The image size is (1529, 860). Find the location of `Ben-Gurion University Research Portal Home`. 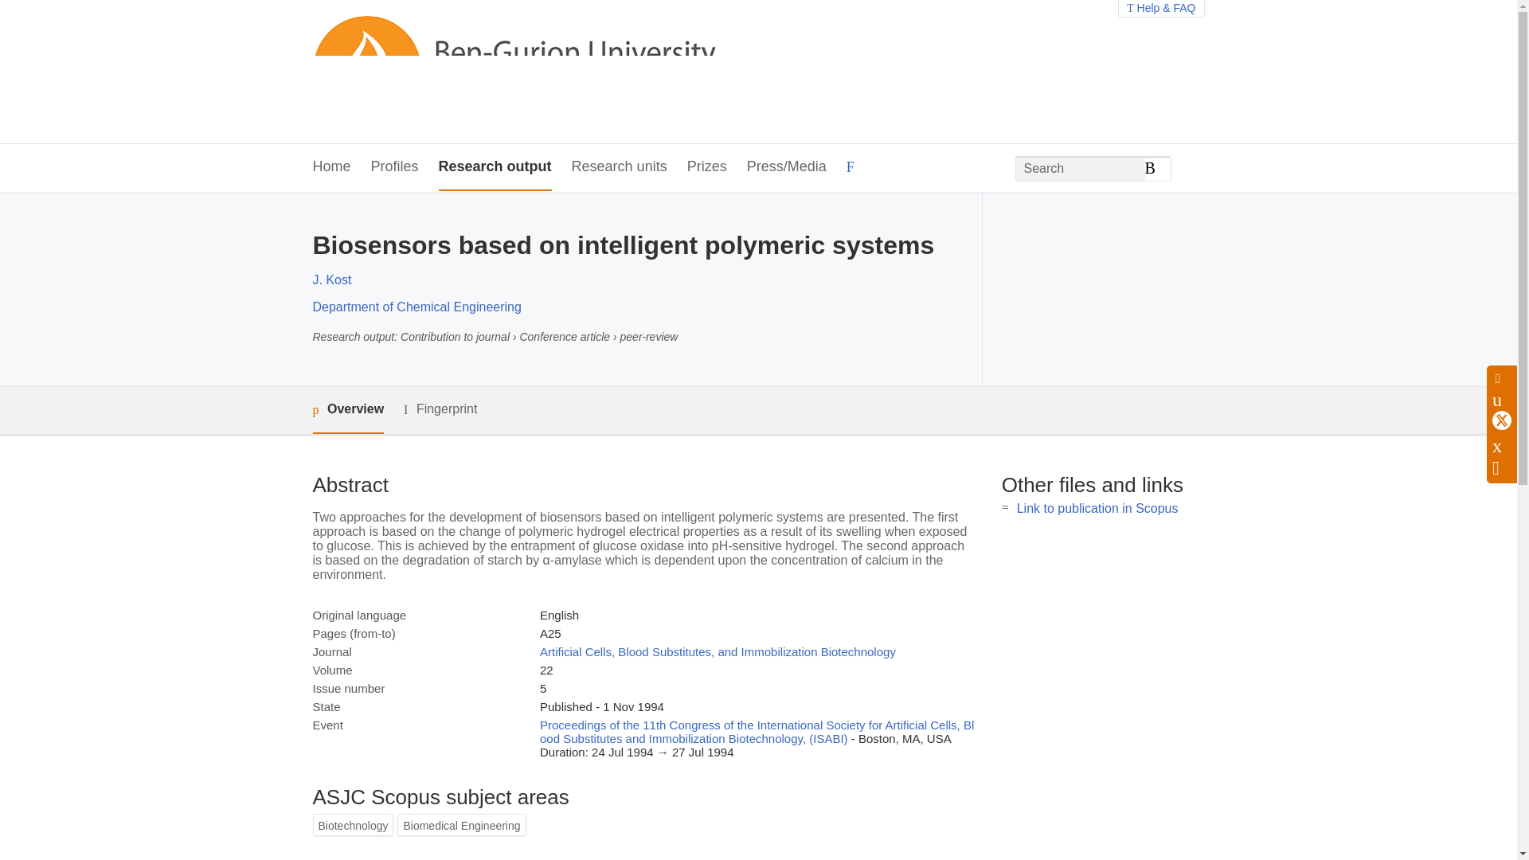

Ben-Gurion University Research Portal Home is located at coordinates (513, 72).